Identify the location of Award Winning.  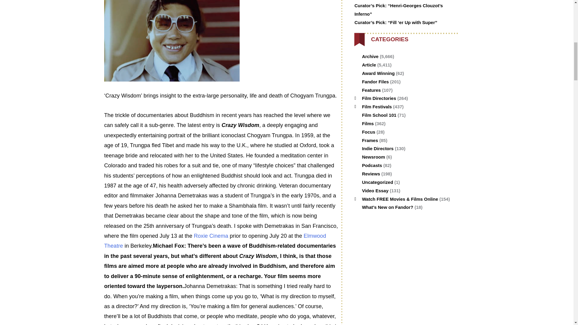
(378, 73).